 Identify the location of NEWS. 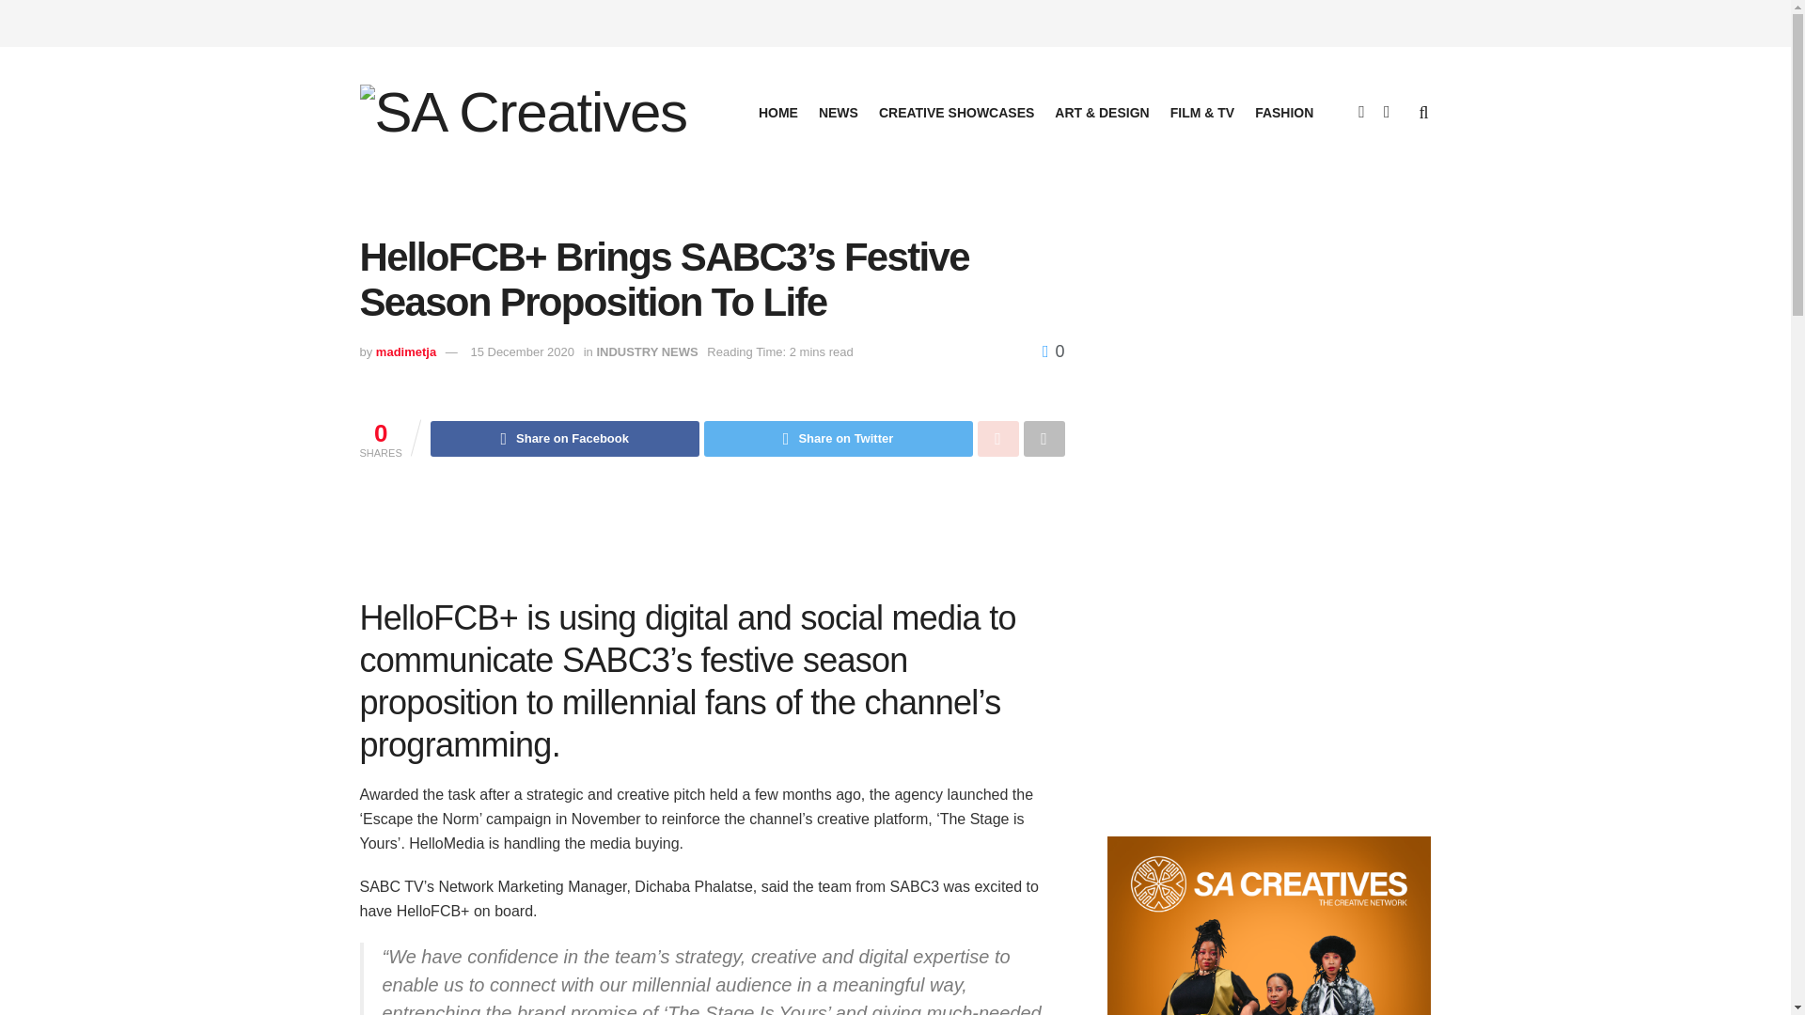
(839, 112).